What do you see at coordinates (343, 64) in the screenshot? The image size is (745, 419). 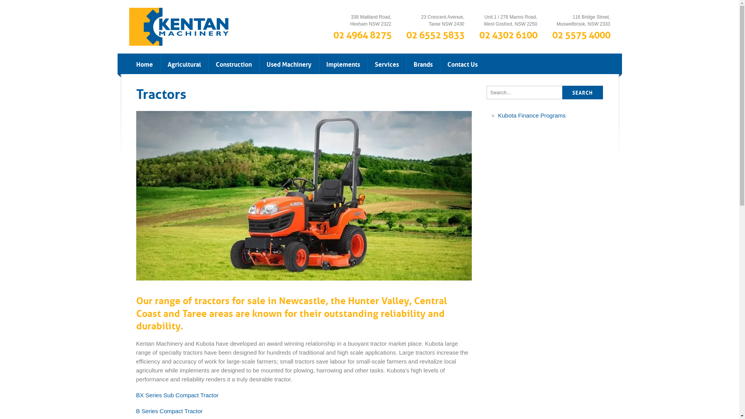 I see `Implements` at bounding box center [343, 64].